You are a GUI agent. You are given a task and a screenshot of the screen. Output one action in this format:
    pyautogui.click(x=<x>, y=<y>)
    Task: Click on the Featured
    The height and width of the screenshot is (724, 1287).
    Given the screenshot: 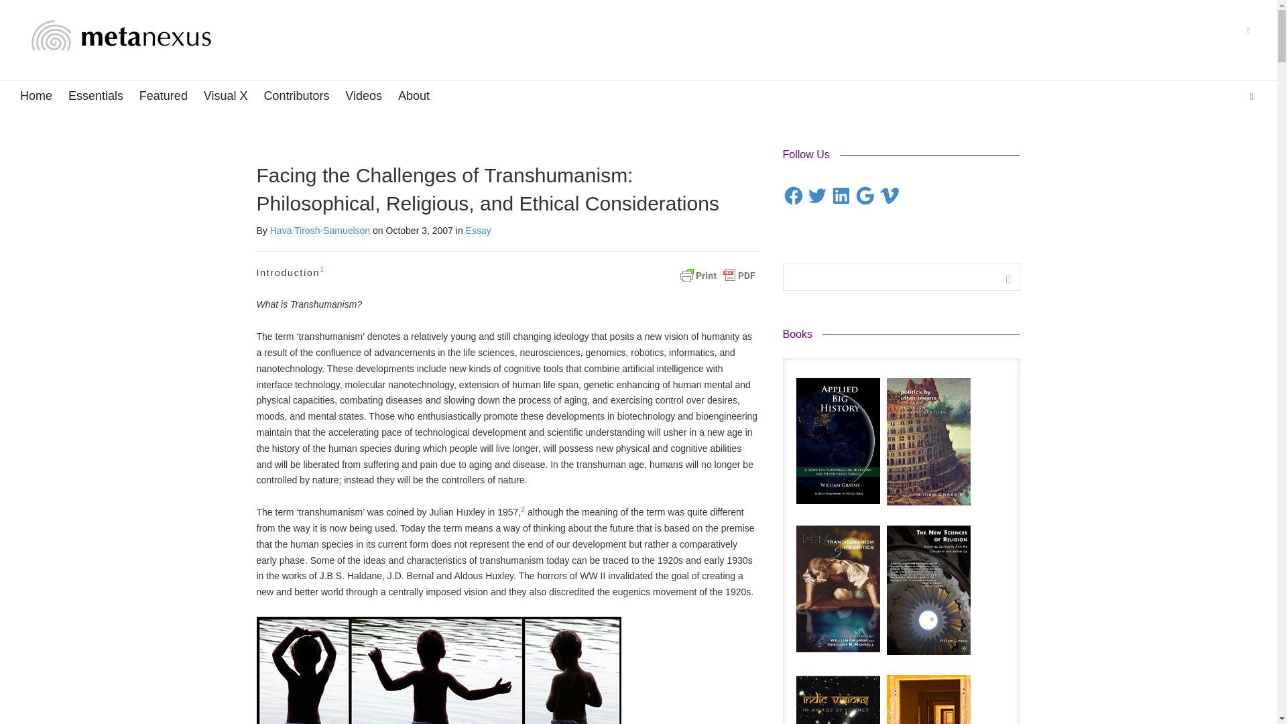 What is the action you would take?
    pyautogui.click(x=164, y=97)
    